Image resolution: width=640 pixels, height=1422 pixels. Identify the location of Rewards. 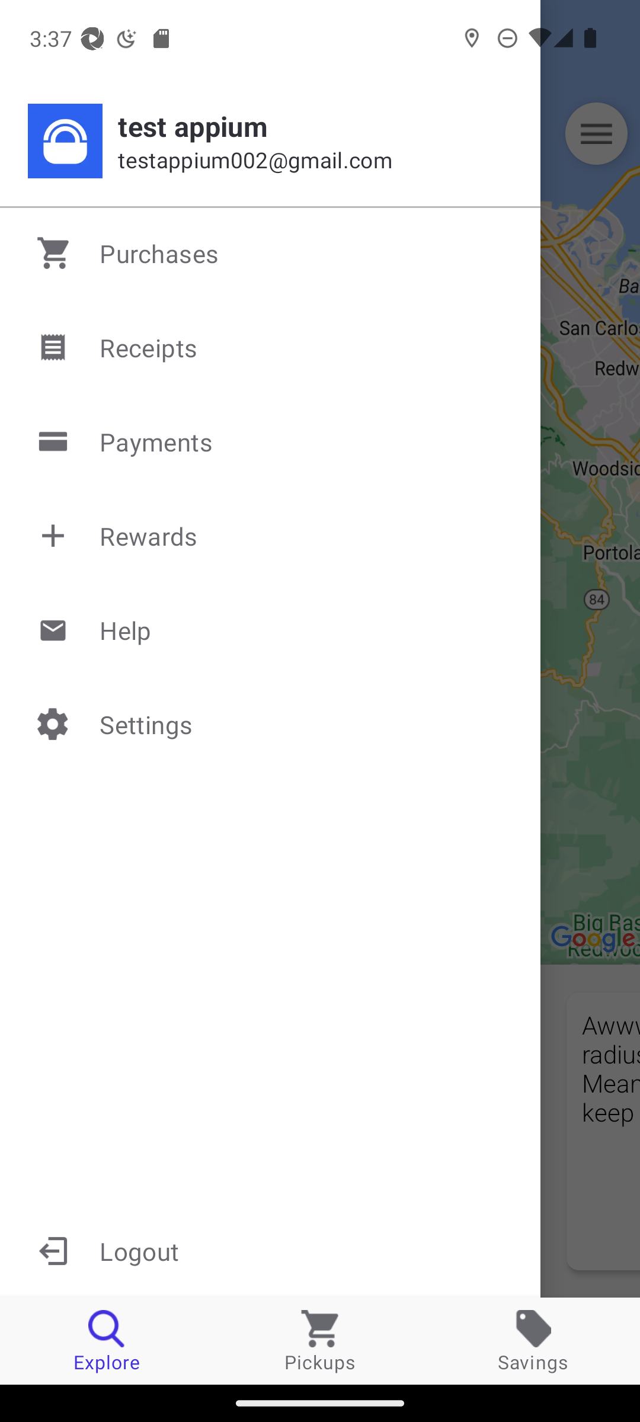
(271, 536).